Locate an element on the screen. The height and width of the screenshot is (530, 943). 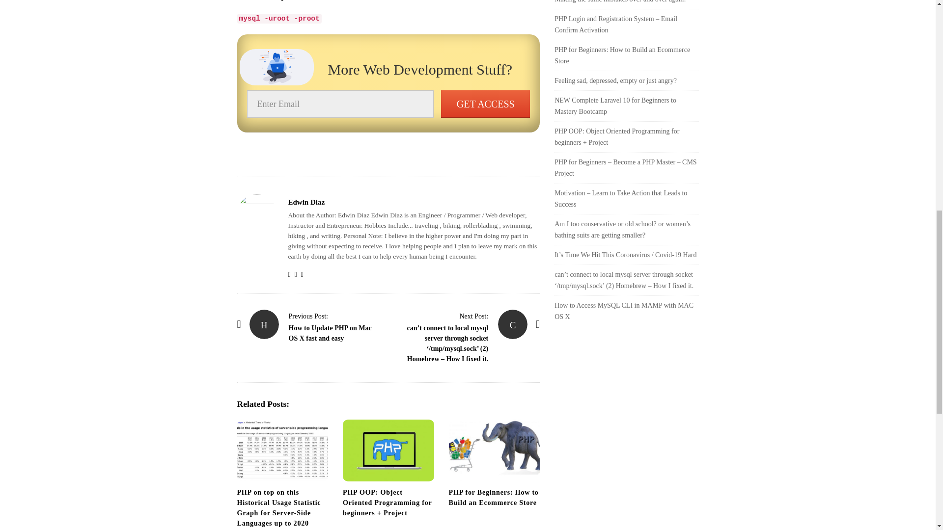
How to Update PHP on Mac OS X fast and easy is located at coordinates (308, 316).